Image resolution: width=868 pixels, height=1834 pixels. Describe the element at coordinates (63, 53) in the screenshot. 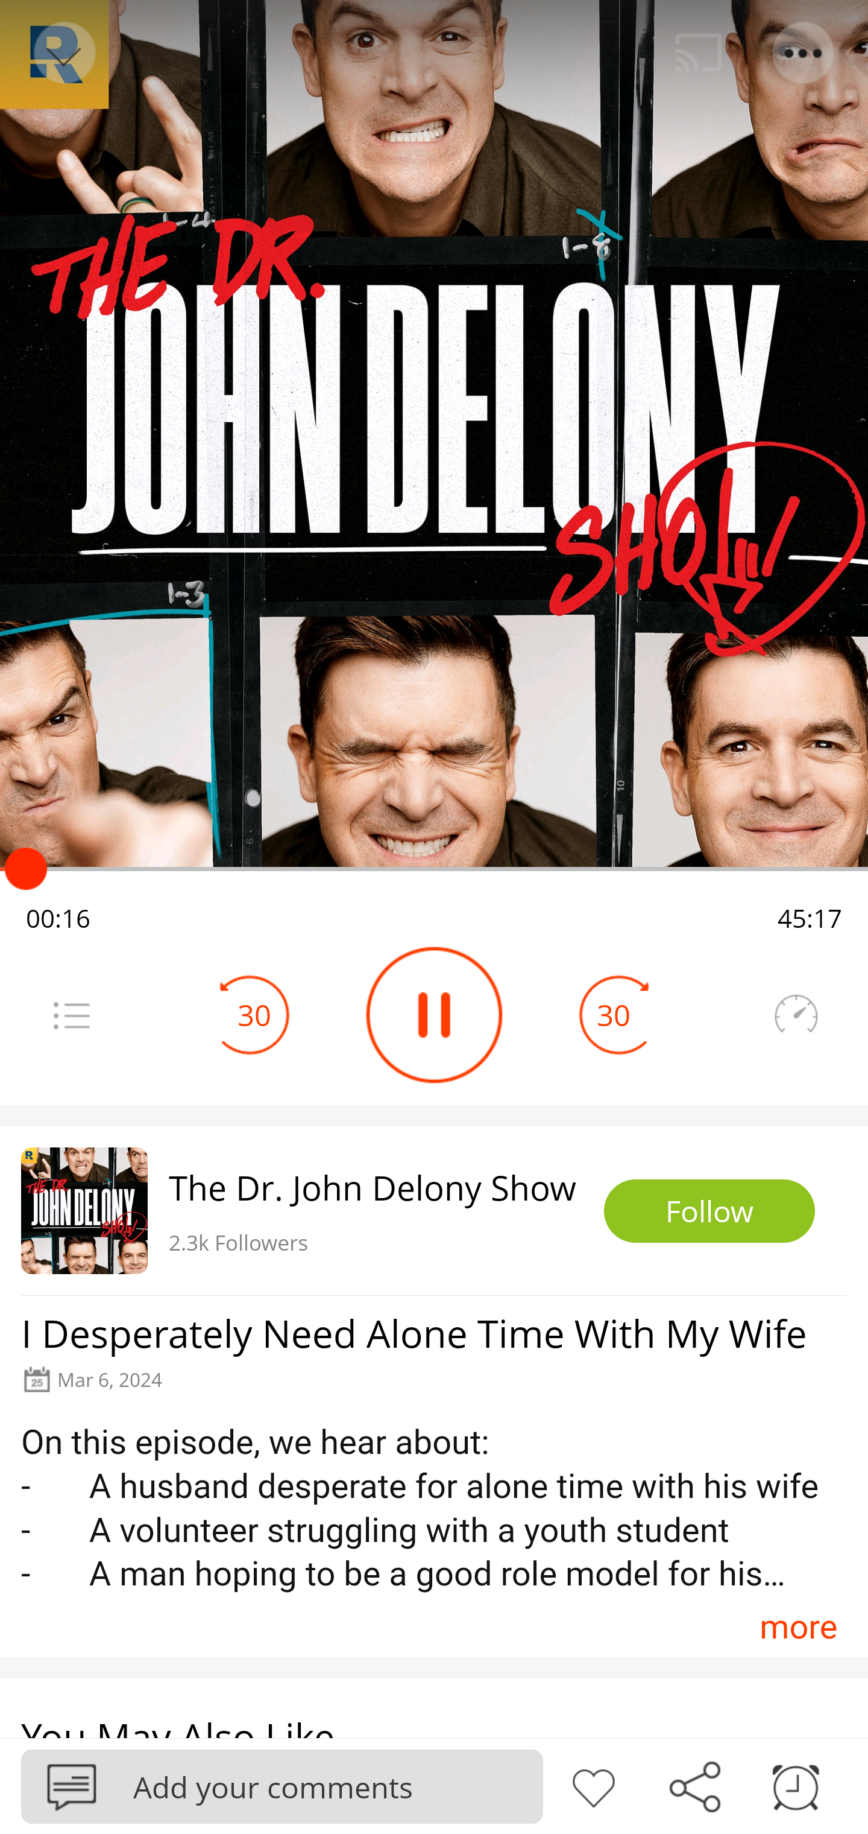

I see `Back` at that location.